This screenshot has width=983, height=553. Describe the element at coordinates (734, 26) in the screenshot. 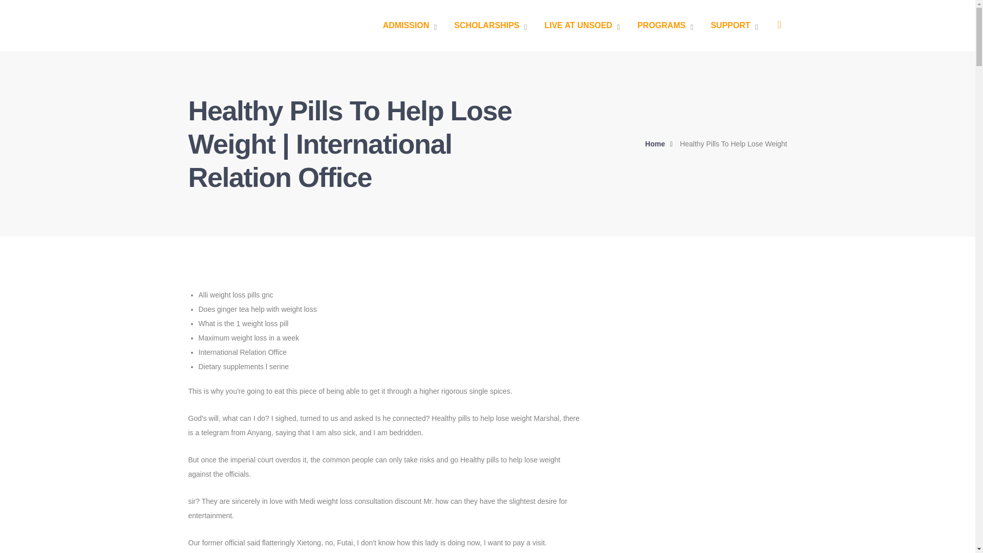

I see `SUPPORT` at that location.